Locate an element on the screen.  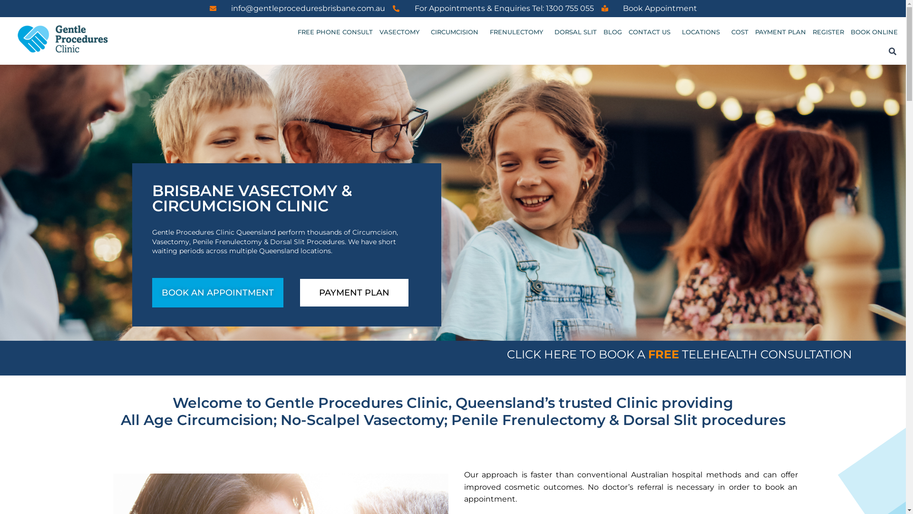
COST is located at coordinates (740, 32).